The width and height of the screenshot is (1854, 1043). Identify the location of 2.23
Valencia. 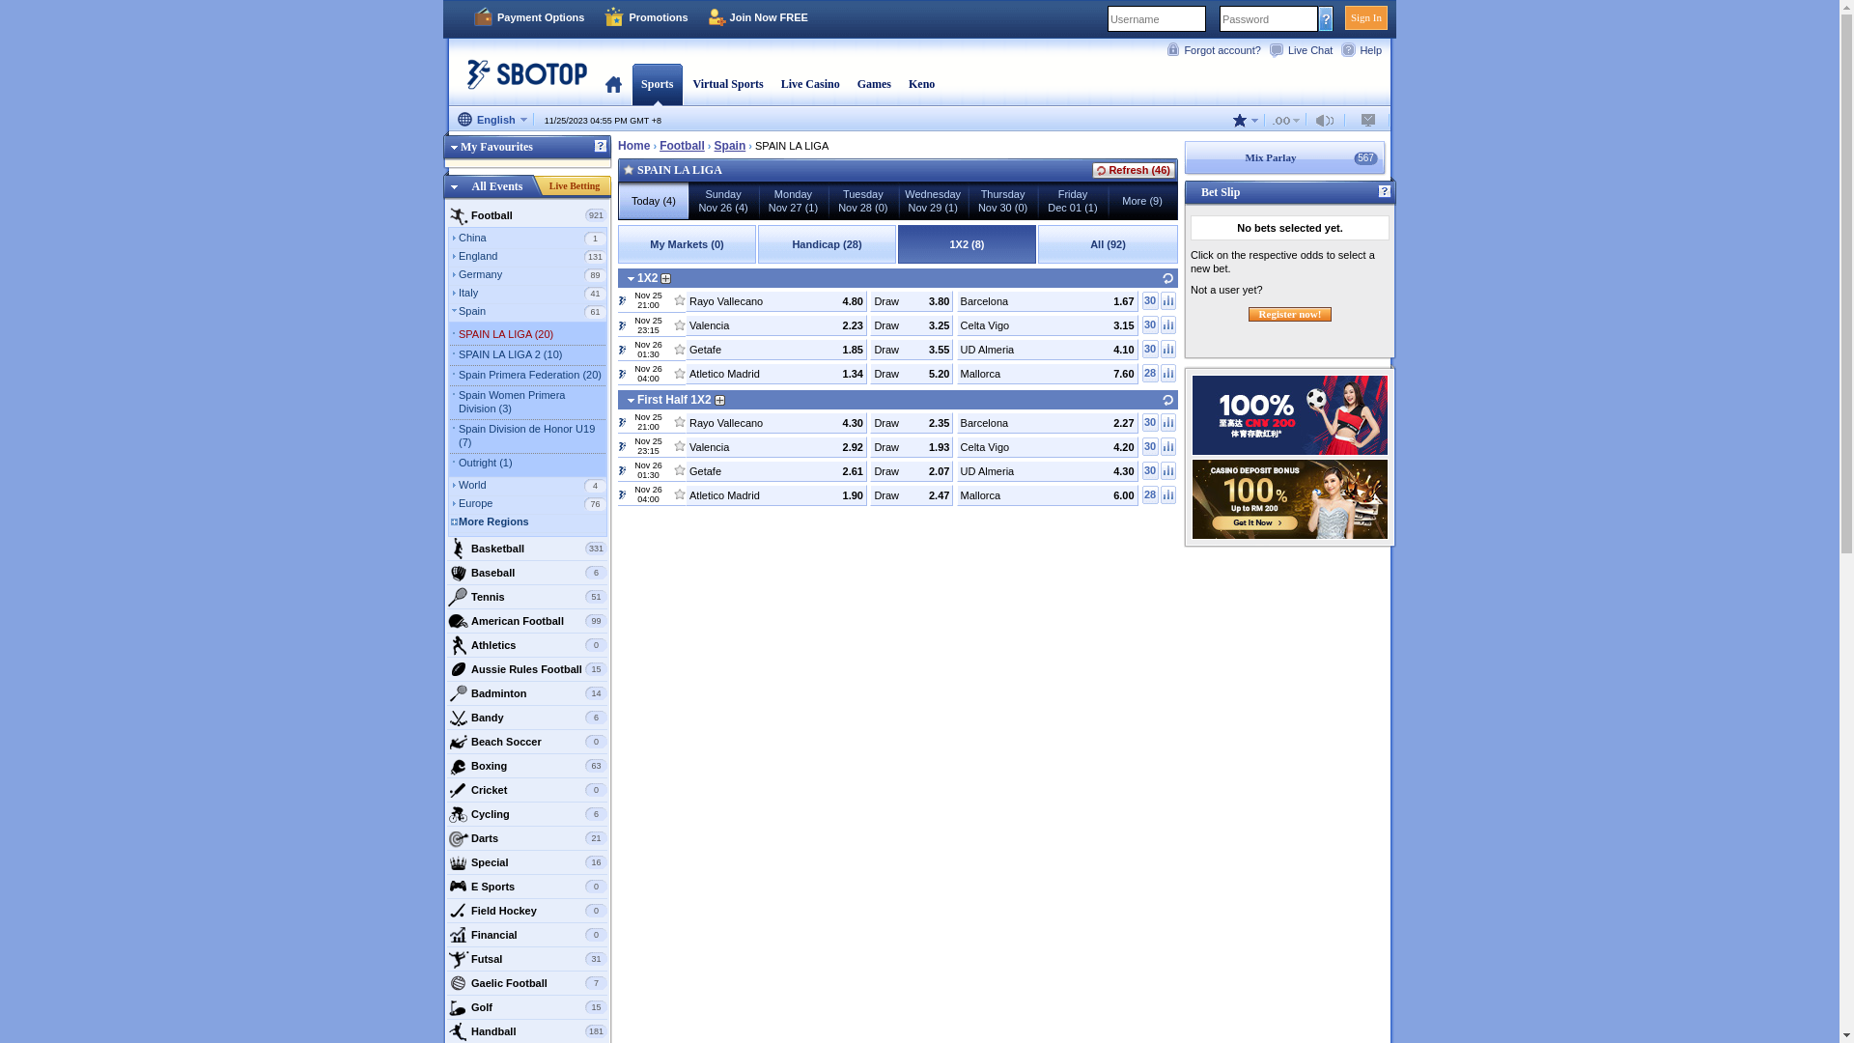
(776, 325).